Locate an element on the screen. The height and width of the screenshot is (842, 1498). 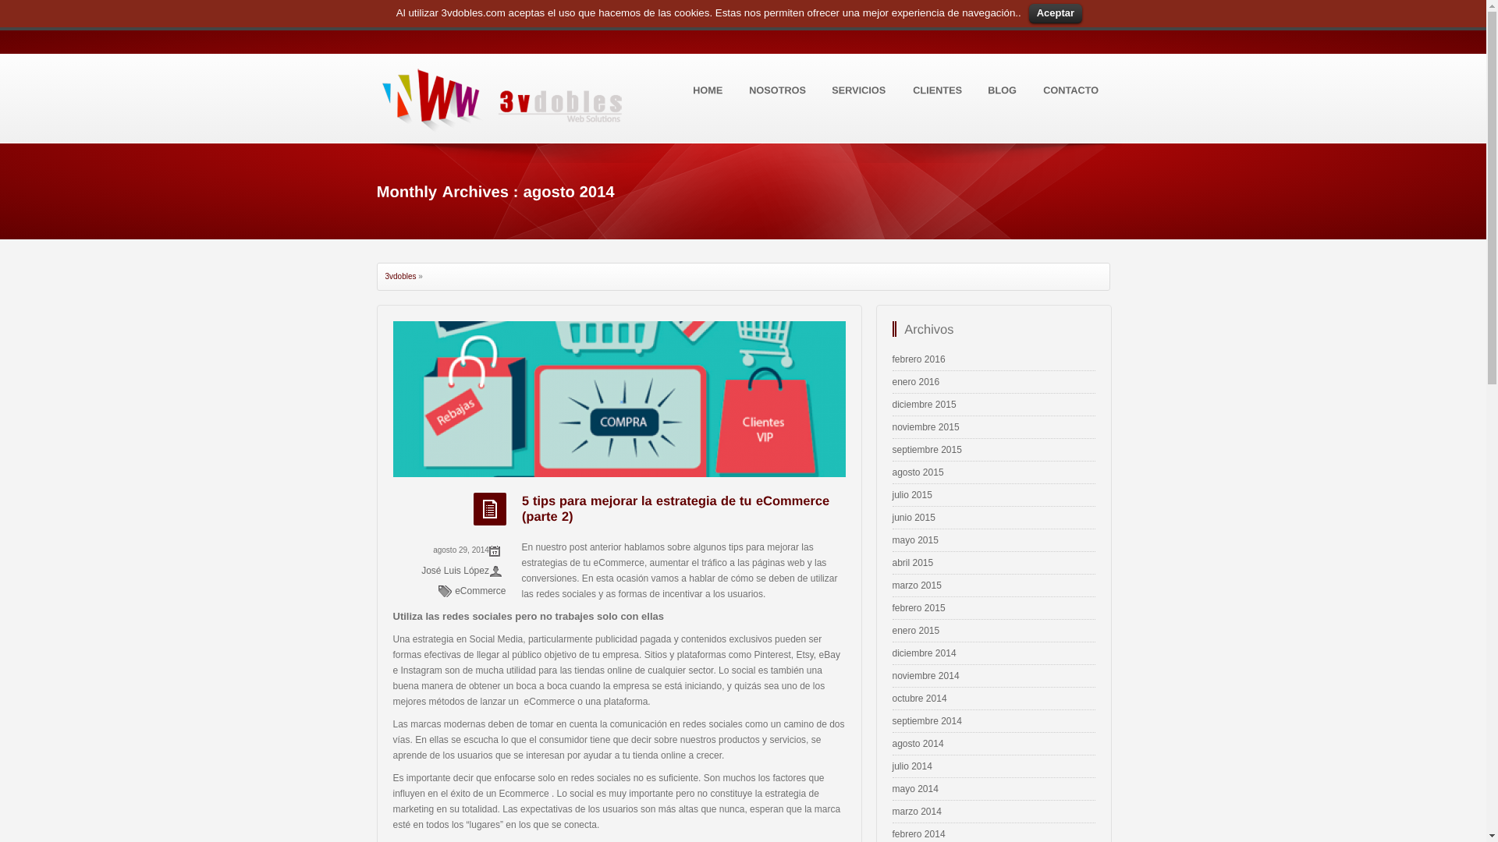
diciembre 2015 is located at coordinates (925, 405).